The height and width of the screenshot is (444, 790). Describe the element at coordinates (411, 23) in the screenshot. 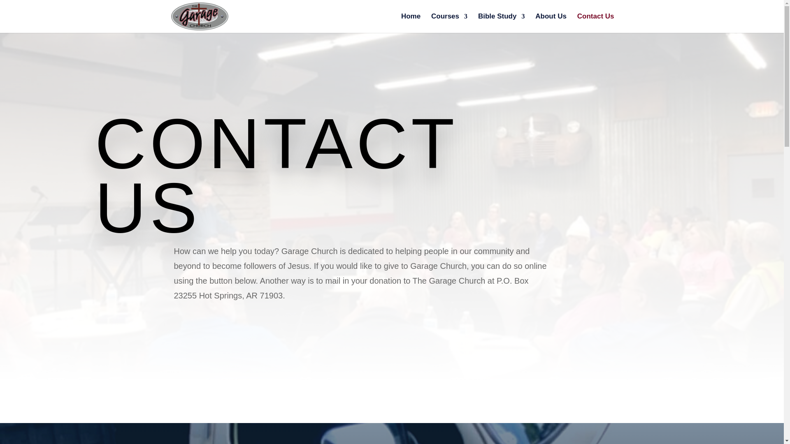

I see `Home` at that location.